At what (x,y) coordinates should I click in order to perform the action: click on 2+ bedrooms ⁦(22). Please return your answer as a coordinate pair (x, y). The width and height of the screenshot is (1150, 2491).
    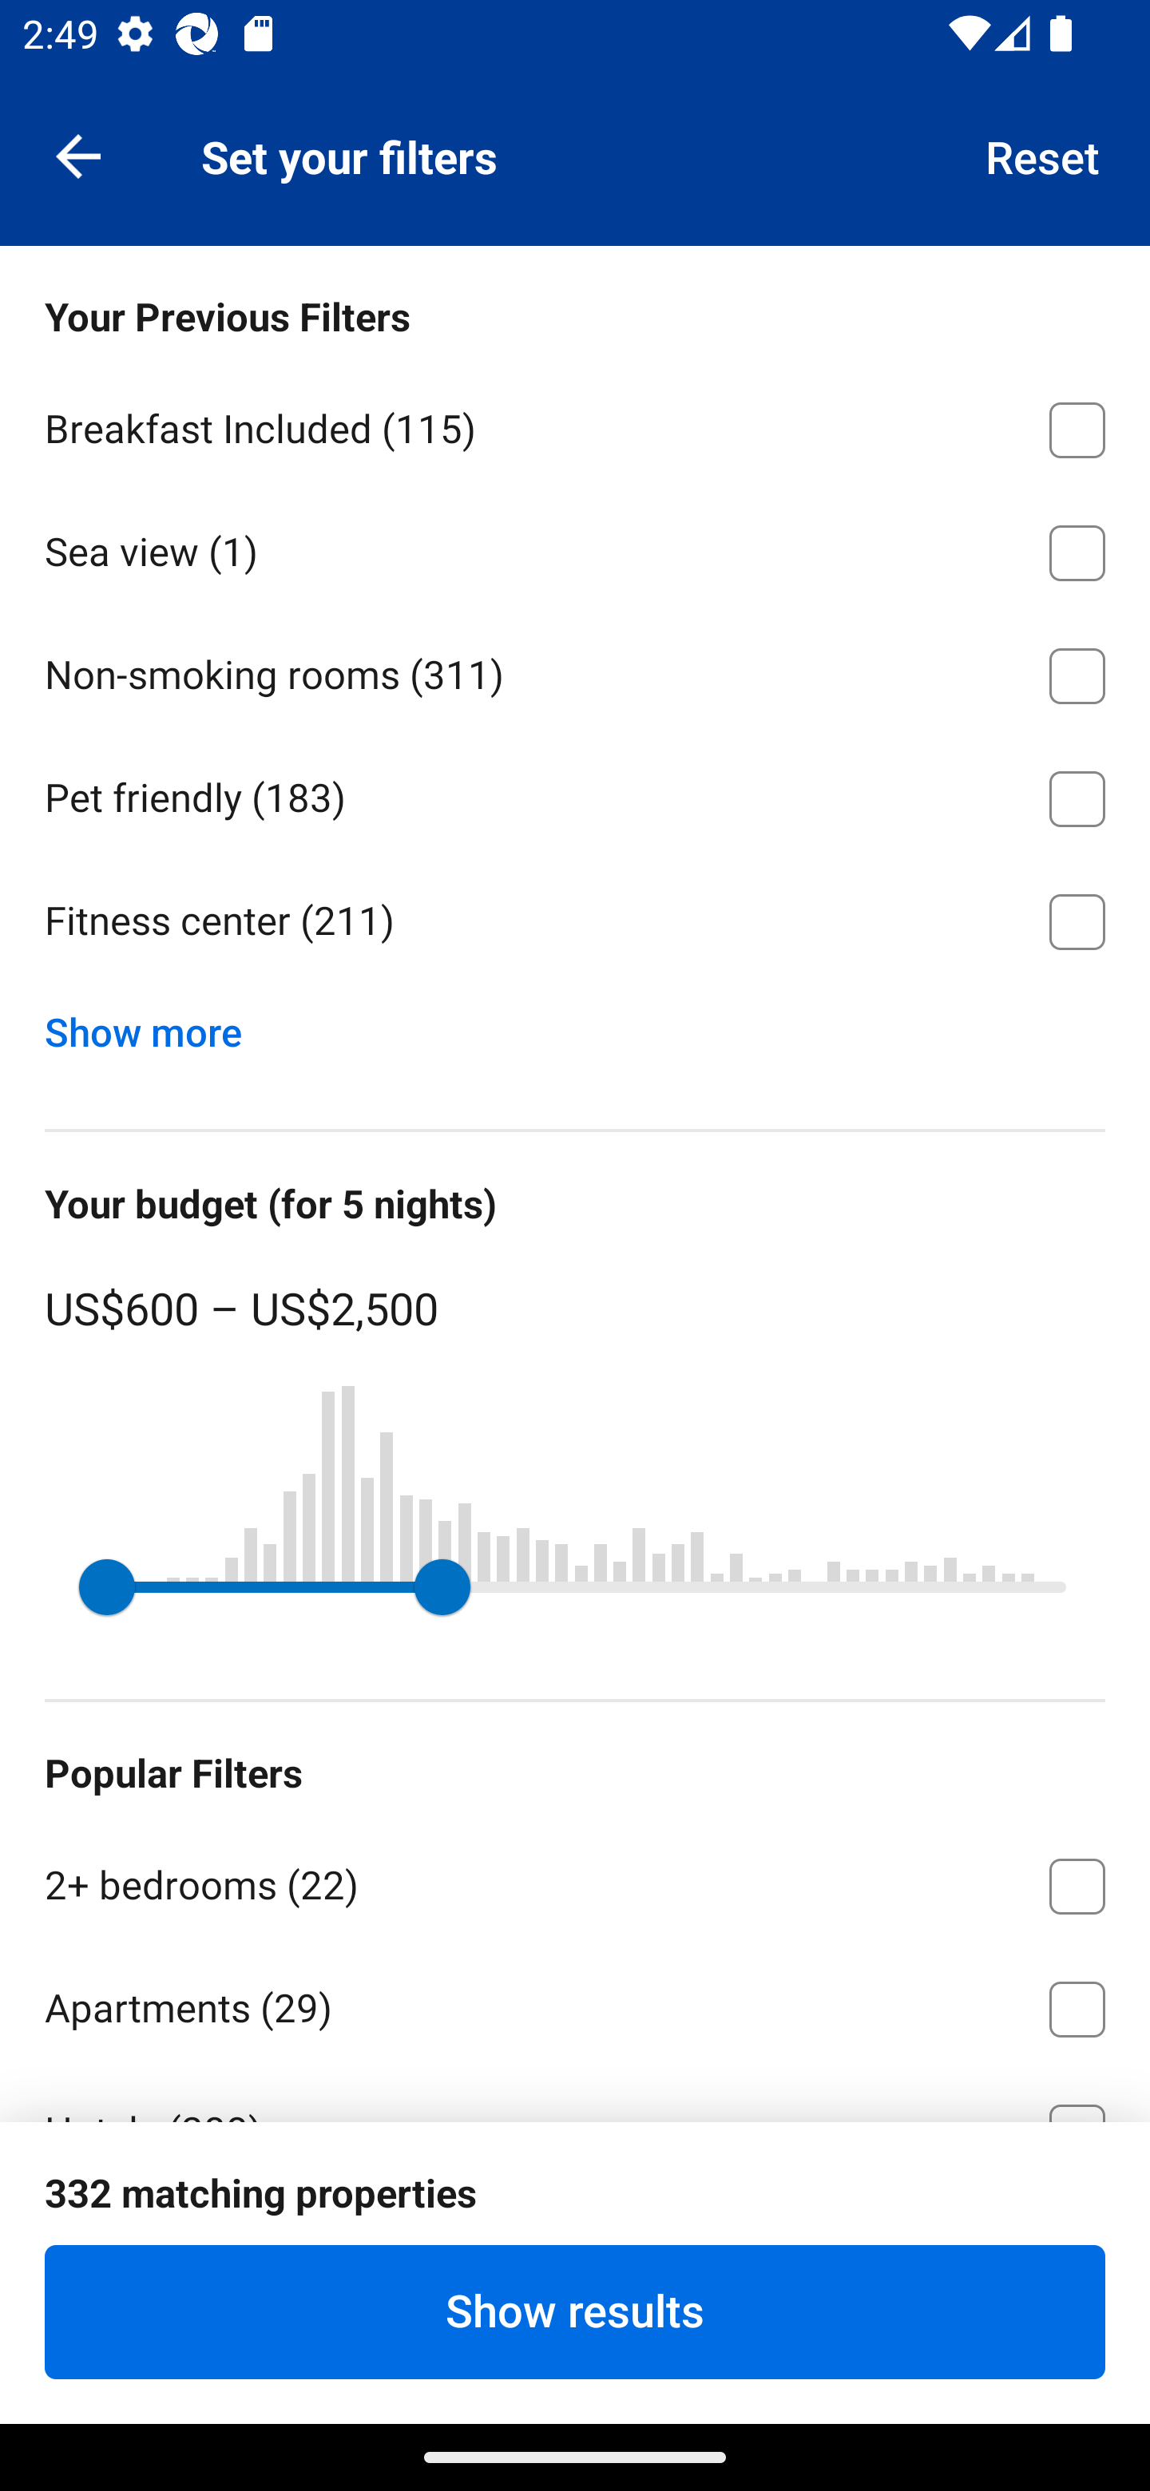
    Looking at the image, I should click on (575, 1880).